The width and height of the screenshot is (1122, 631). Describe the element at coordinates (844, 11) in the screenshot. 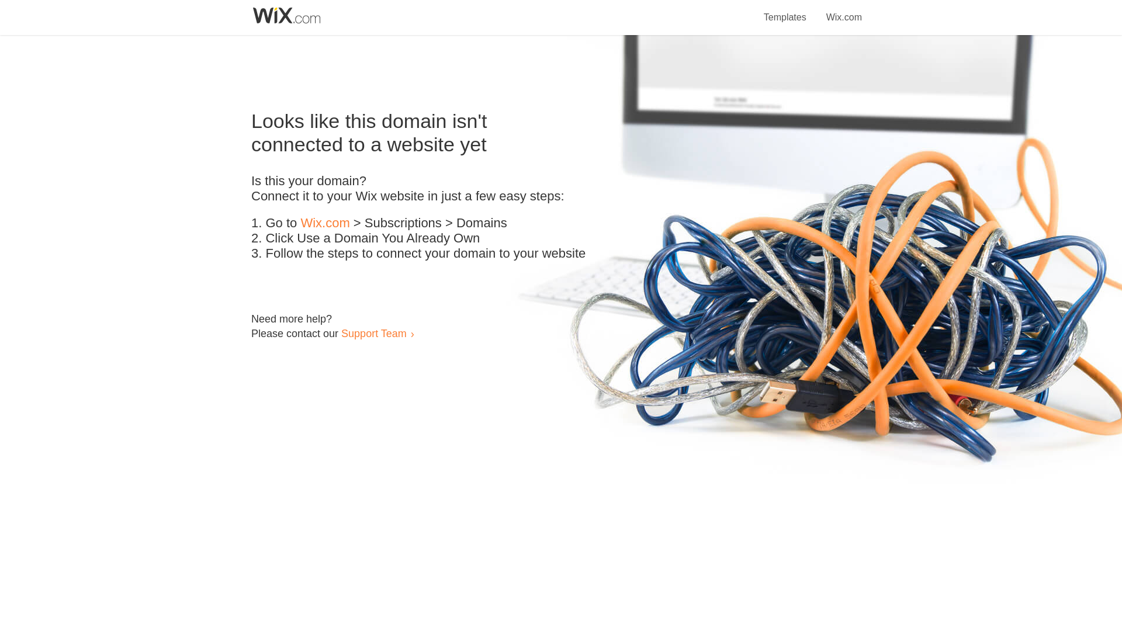

I see `Wix.com` at that location.